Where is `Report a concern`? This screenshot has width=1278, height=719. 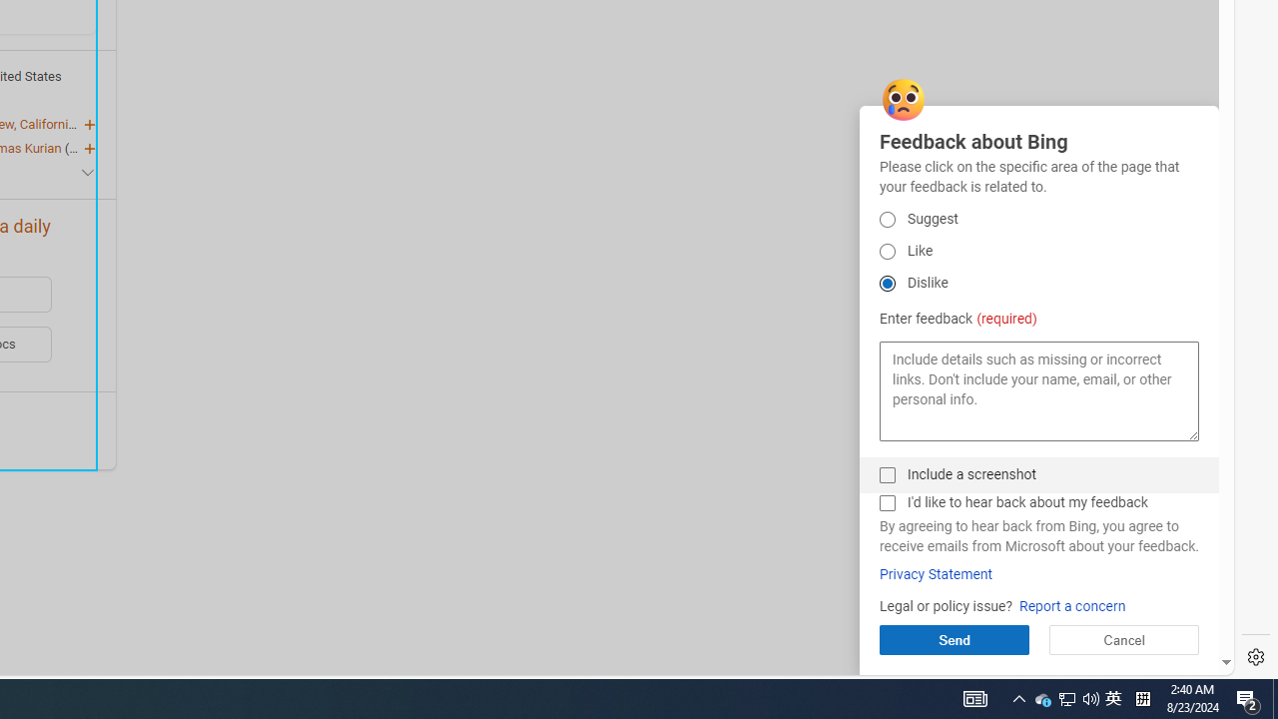 Report a concern is located at coordinates (1072, 607).